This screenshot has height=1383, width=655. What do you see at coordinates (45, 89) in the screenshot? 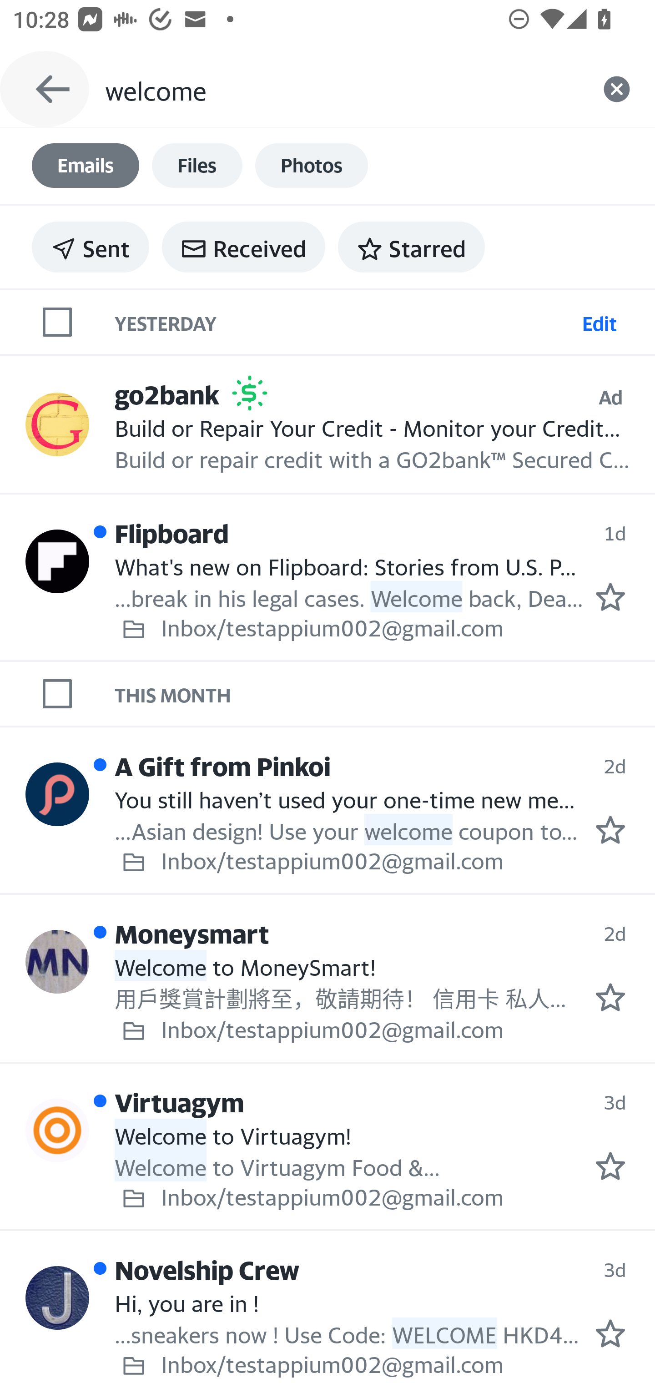
I see `Back` at bounding box center [45, 89].